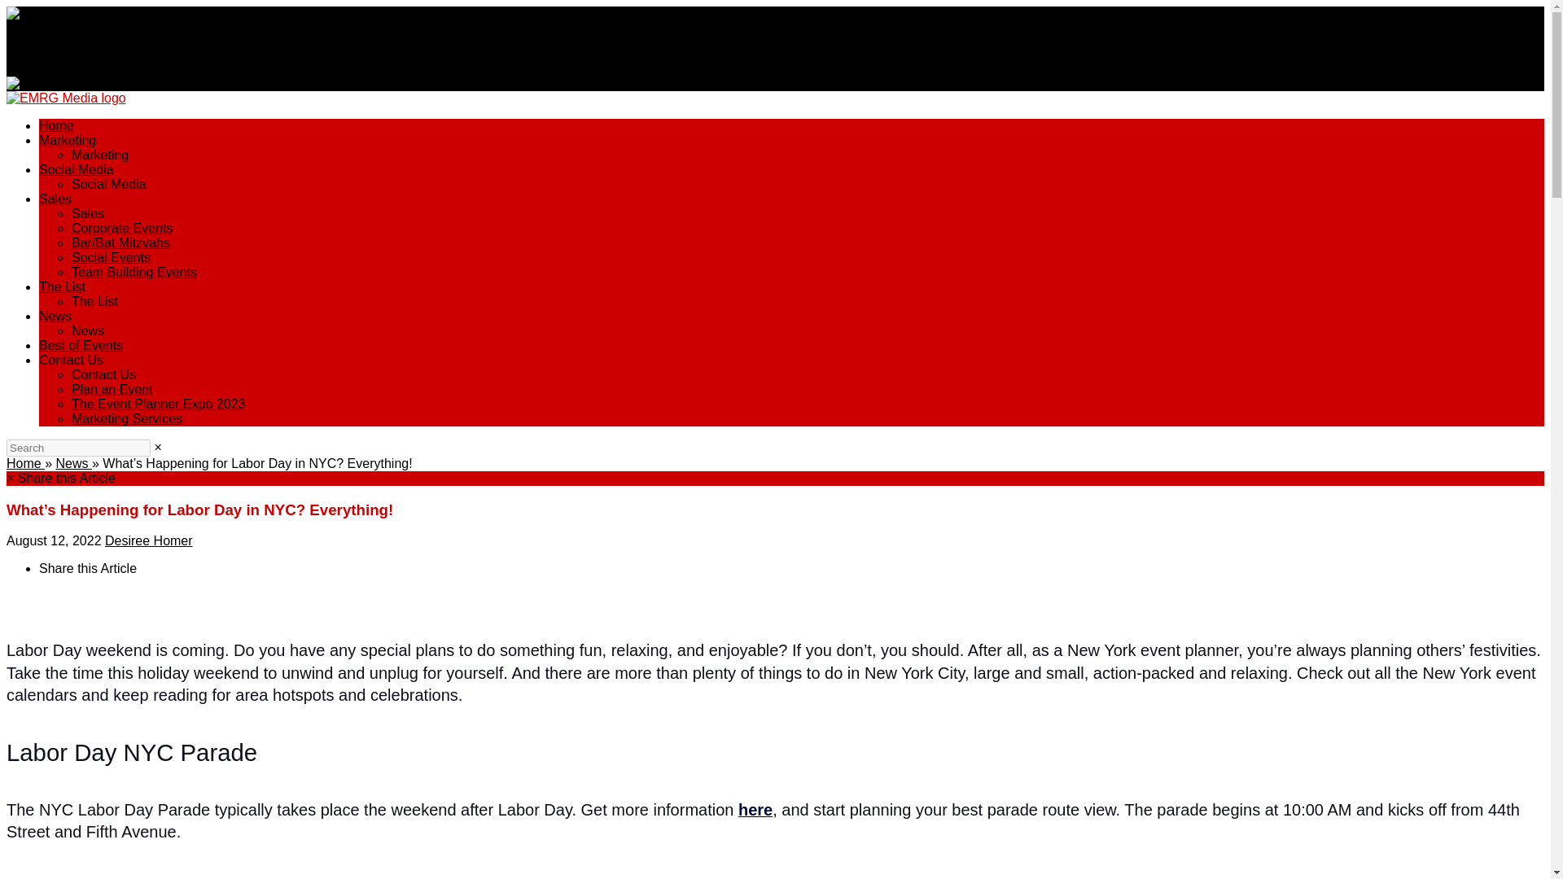  Describe the element at coordinates (122, 228) in the screenshot. I see `Corporate Events` at that location.